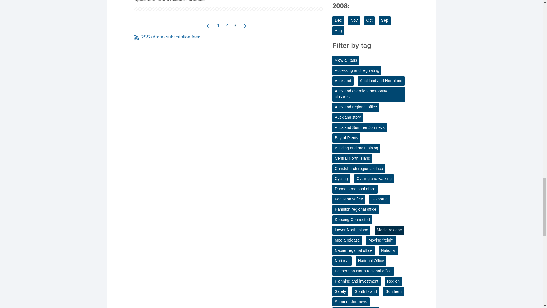 The image size is (547, 308). What do you see at coordinates (357, 148) in the screenshot?
I see `View items tagged Building and maintaining` at bounding box center [357, 148].